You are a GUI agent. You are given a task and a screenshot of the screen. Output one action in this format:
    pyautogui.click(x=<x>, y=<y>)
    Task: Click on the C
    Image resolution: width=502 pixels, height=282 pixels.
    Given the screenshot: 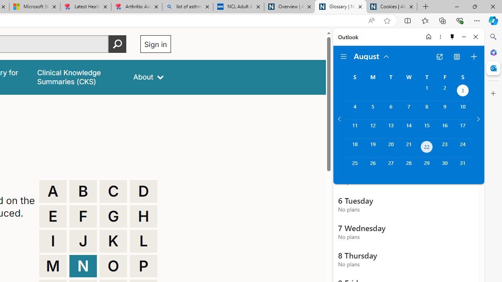 What is the action you would take?
    pyautogui.click(x=113, y=191)
    